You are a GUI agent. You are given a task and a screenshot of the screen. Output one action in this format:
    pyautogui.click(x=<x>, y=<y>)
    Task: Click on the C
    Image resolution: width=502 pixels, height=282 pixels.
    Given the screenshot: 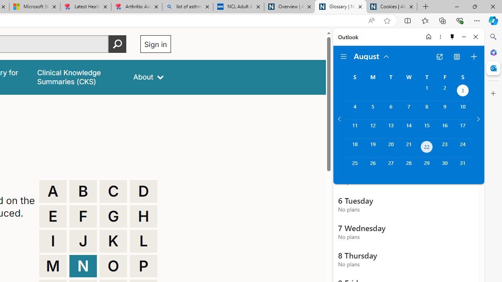 What is the action you would take?
    pyautogui.click(x=113, y=191)
    